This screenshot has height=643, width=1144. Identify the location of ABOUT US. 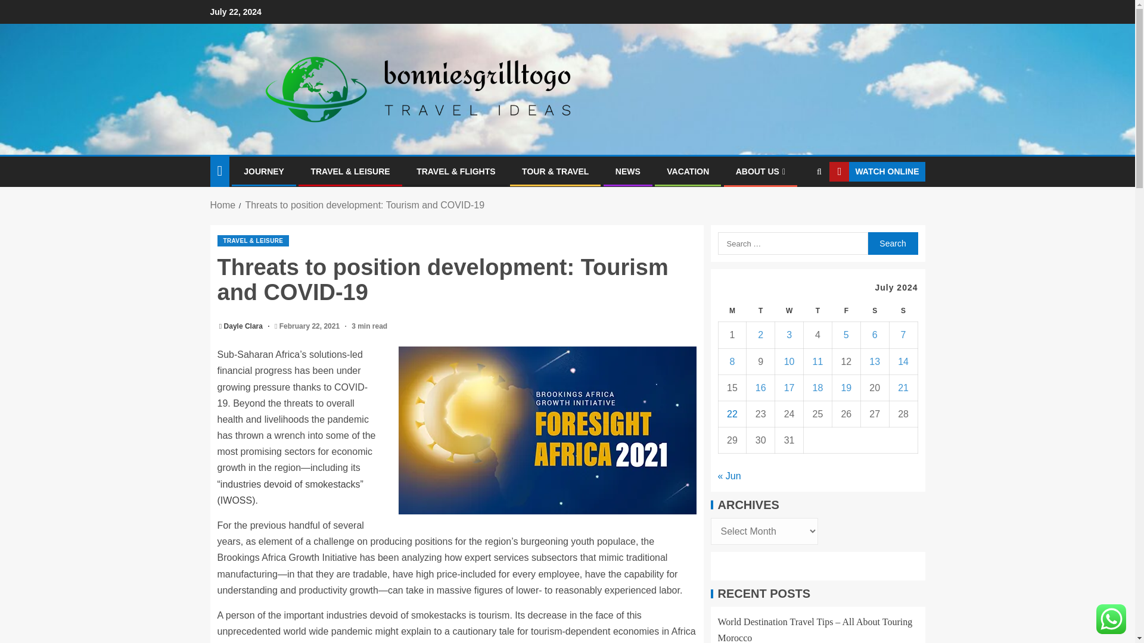
(760, 171).